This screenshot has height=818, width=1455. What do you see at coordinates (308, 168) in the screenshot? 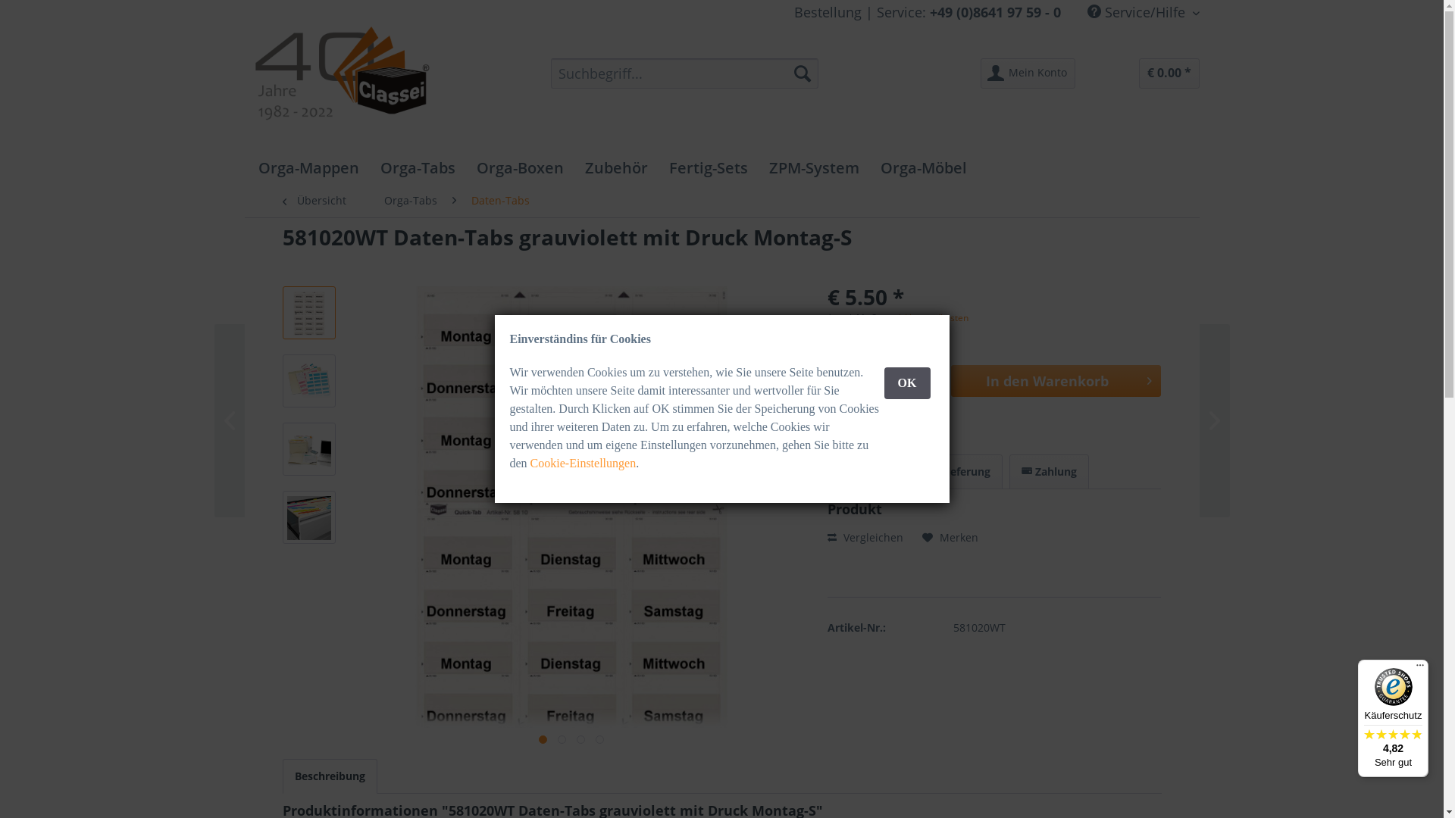
I see `Orga-Mappen` at bounding box center [308, 168].